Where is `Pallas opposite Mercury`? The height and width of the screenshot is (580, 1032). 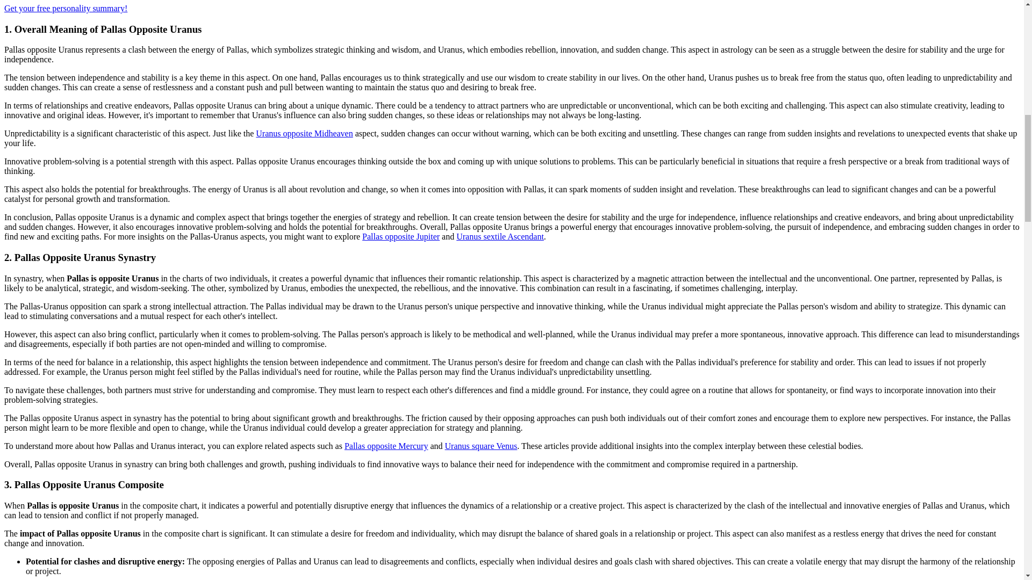 Pallas opposite Mercury is located at coordinates (386, 446).